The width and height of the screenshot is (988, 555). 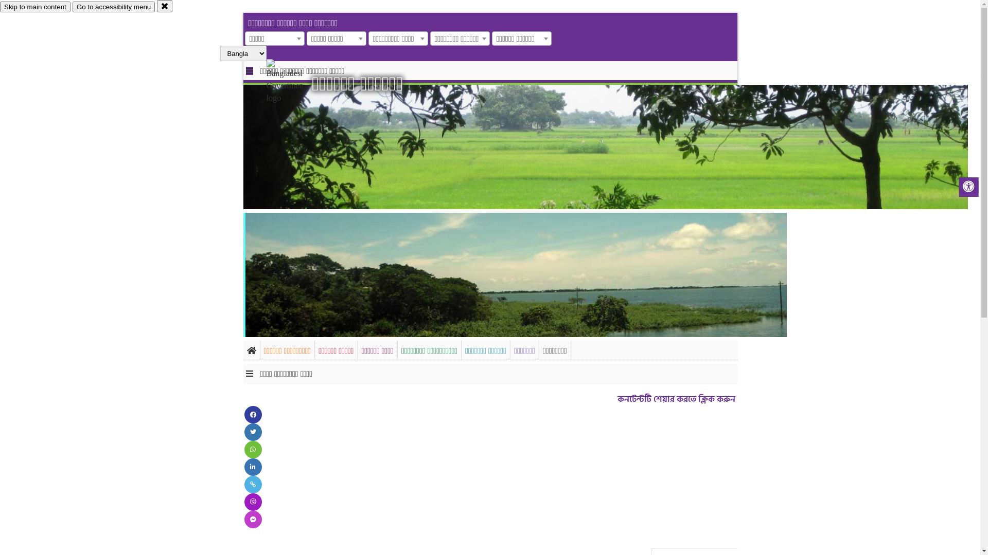 What do you see at coordinates (293, 82) in the screenshot?
I see `
                
            ` at bounding box center [293, 82].